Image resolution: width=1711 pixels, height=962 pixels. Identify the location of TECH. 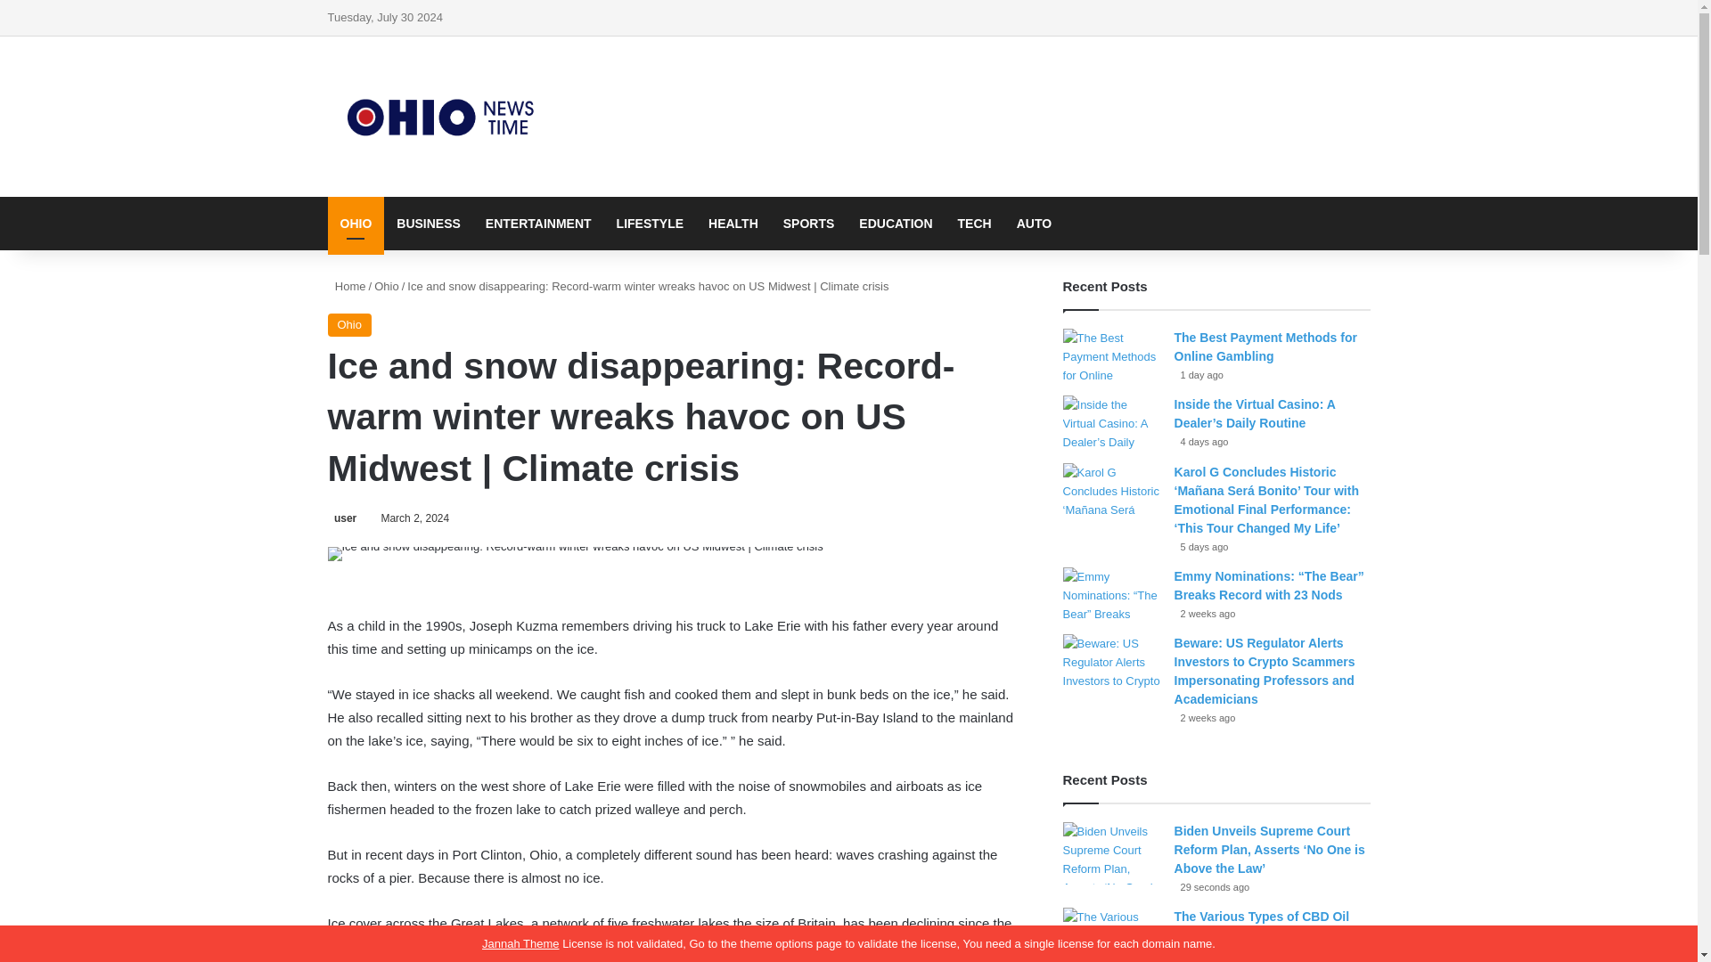
(975, 223).